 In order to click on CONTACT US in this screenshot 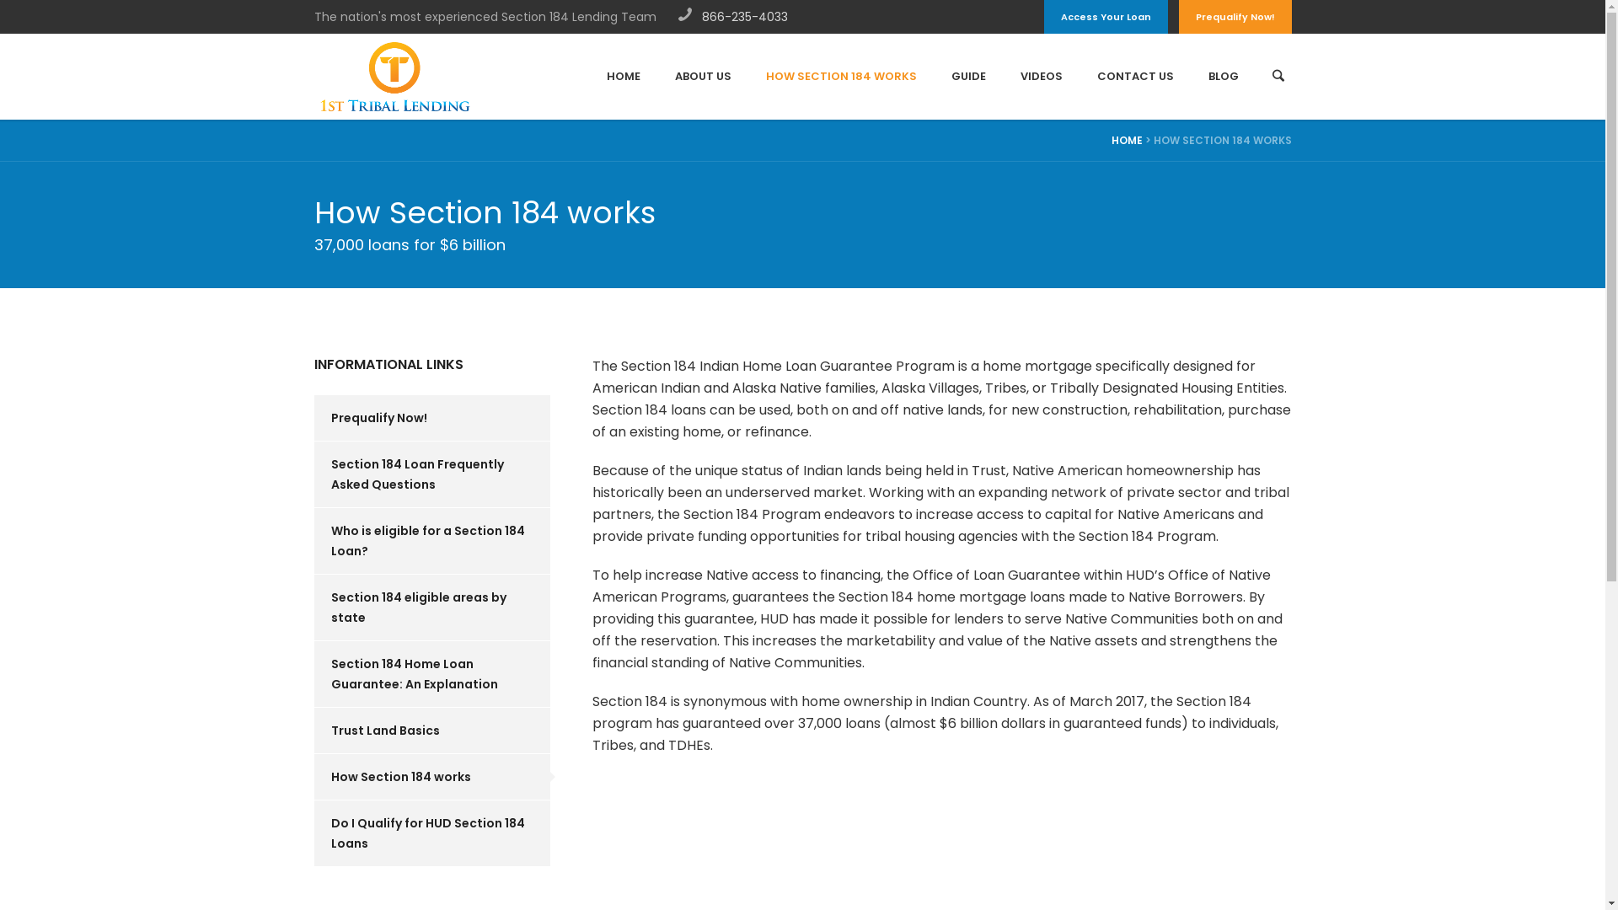, I will do `click(1136, 77)`.